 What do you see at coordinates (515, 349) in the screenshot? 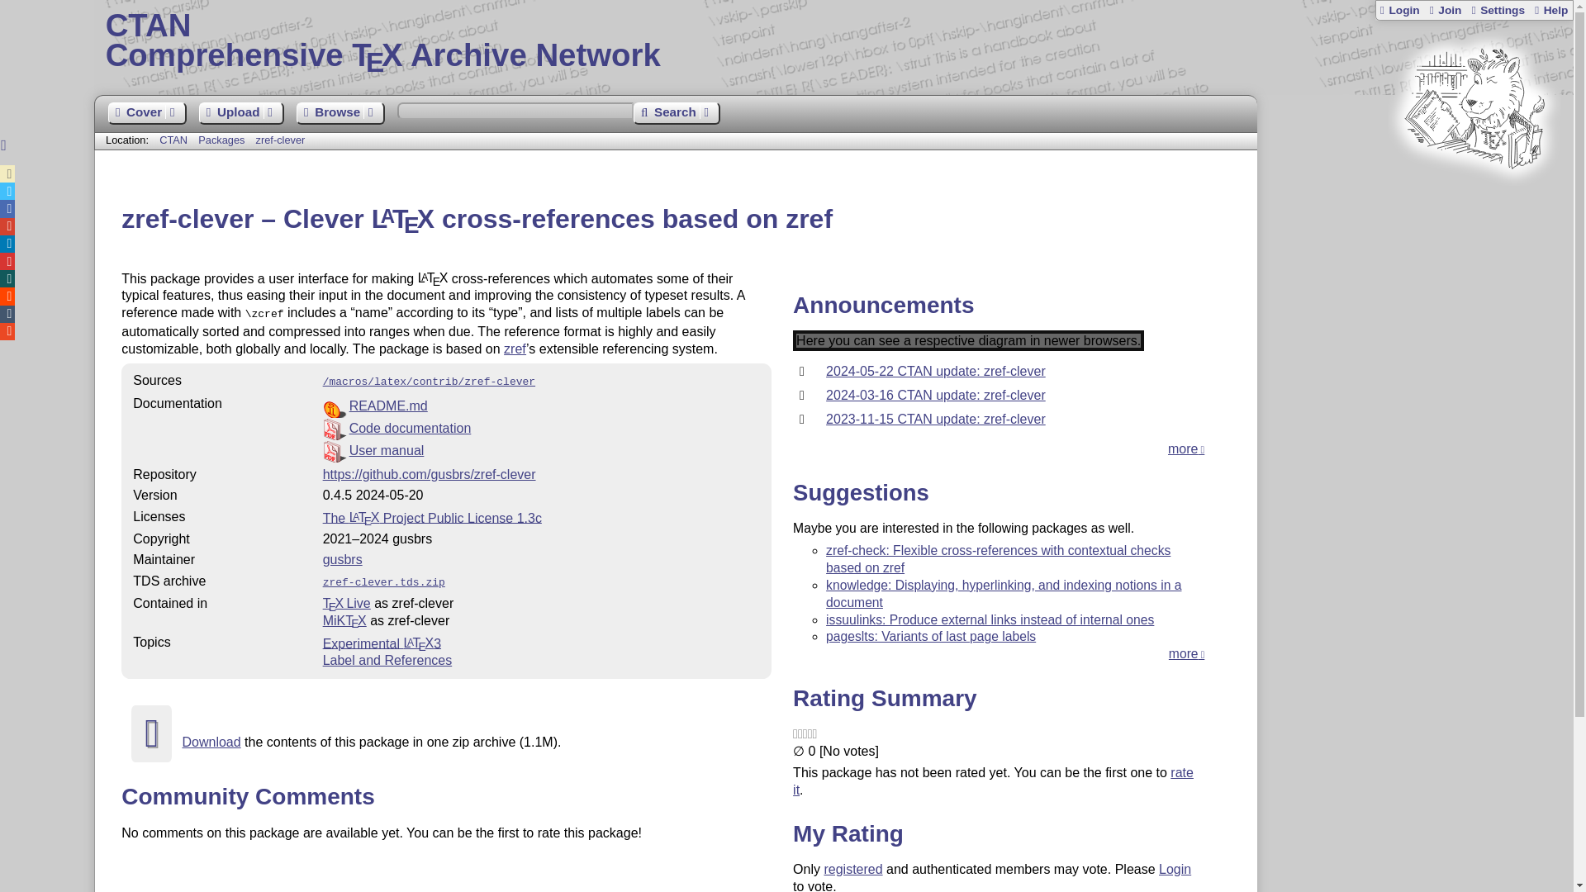
I see `zref` at bounding box center [515, 349].